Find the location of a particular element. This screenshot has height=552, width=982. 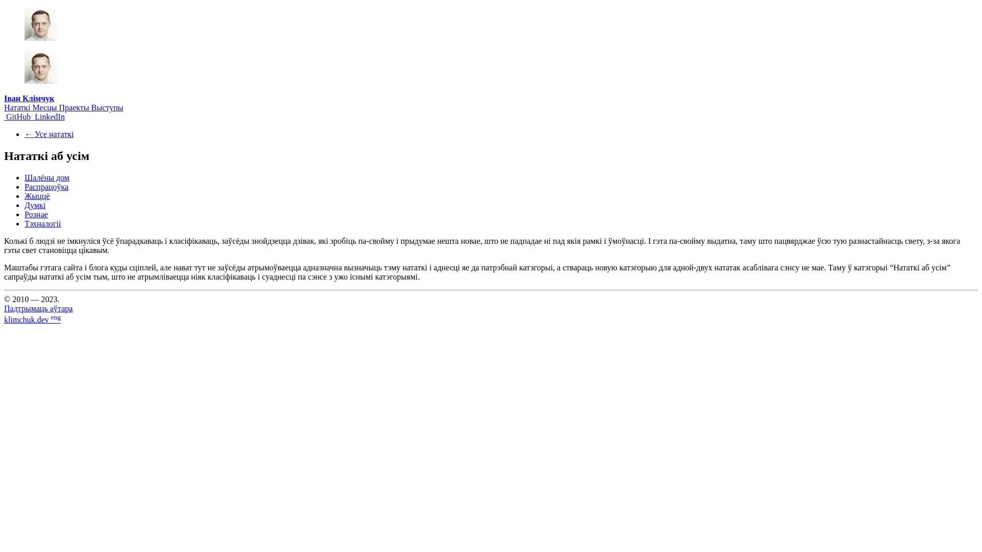

klimchuk.dev eng is located at coordinates (33, 320).